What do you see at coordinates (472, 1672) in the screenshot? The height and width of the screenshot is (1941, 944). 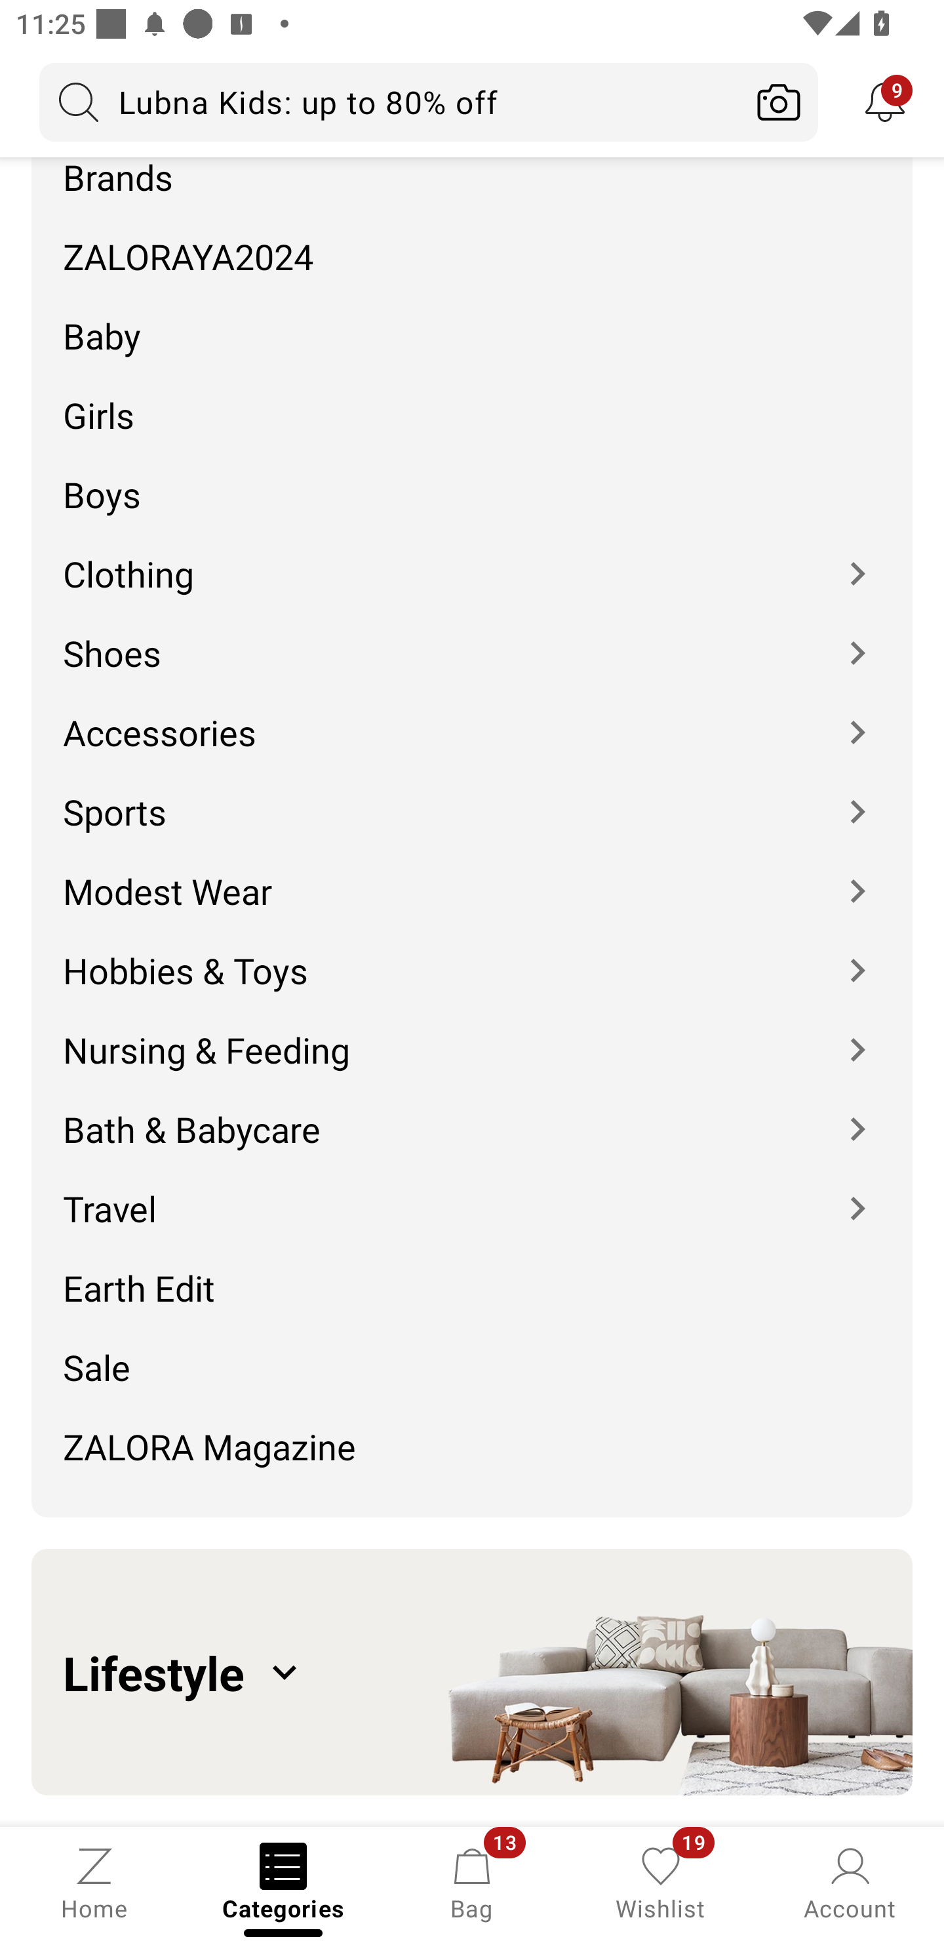 I see `Lifestyle` at bounding box center [472, 1672].